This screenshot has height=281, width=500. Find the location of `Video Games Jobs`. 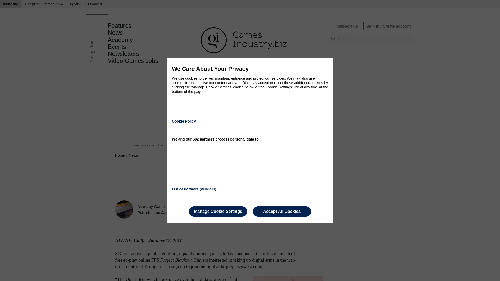

Video Games Jobs is located at coordinates (133, 61).